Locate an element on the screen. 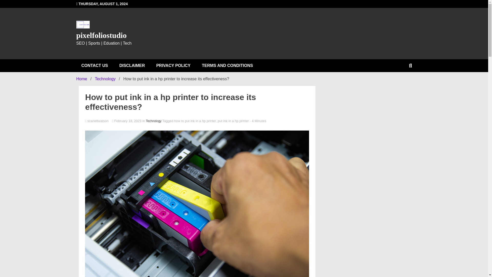 The image size is (492, 277). scarlettwatson is located at coordinates (197, 121).